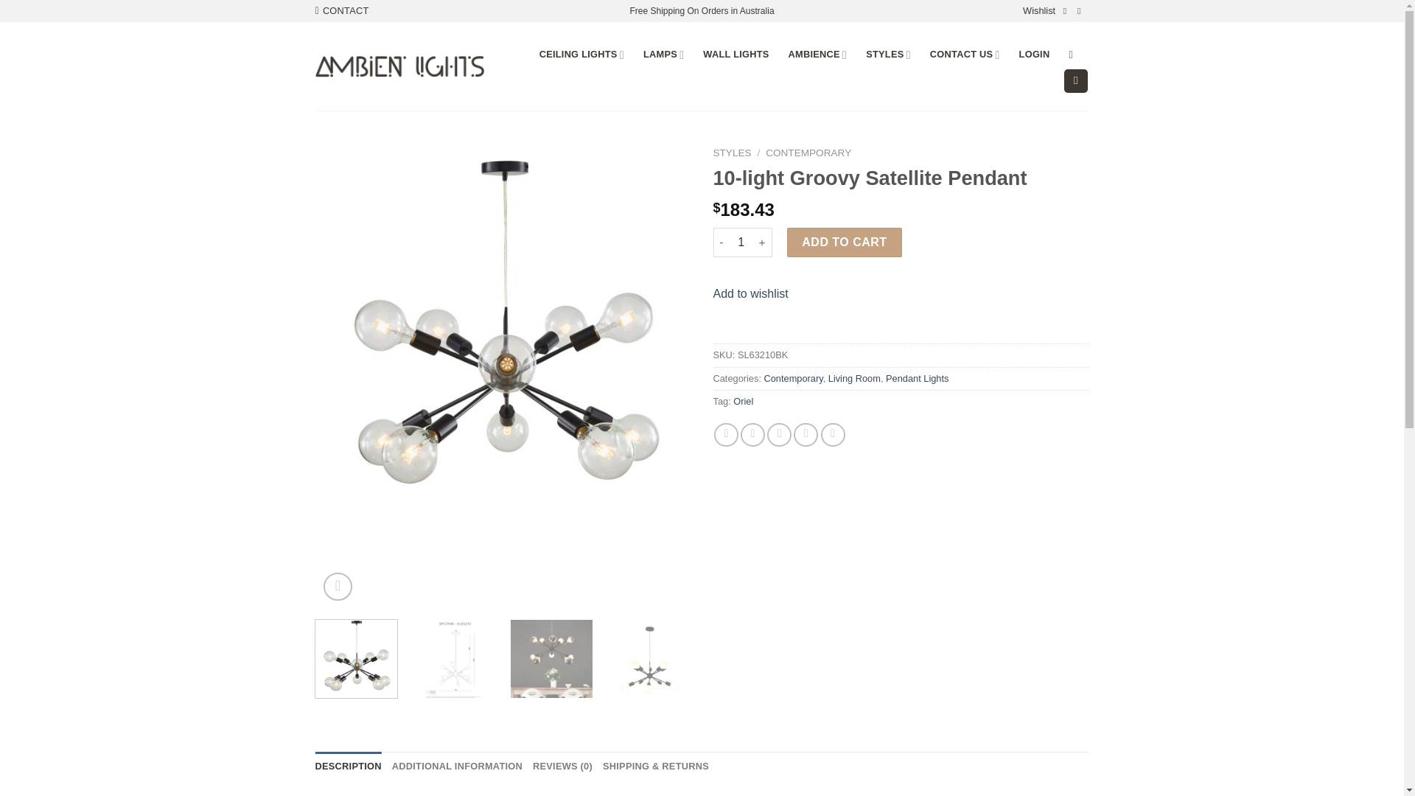 The image size is (1415, 796). I want to click on CONTACT, so click(342, 11).